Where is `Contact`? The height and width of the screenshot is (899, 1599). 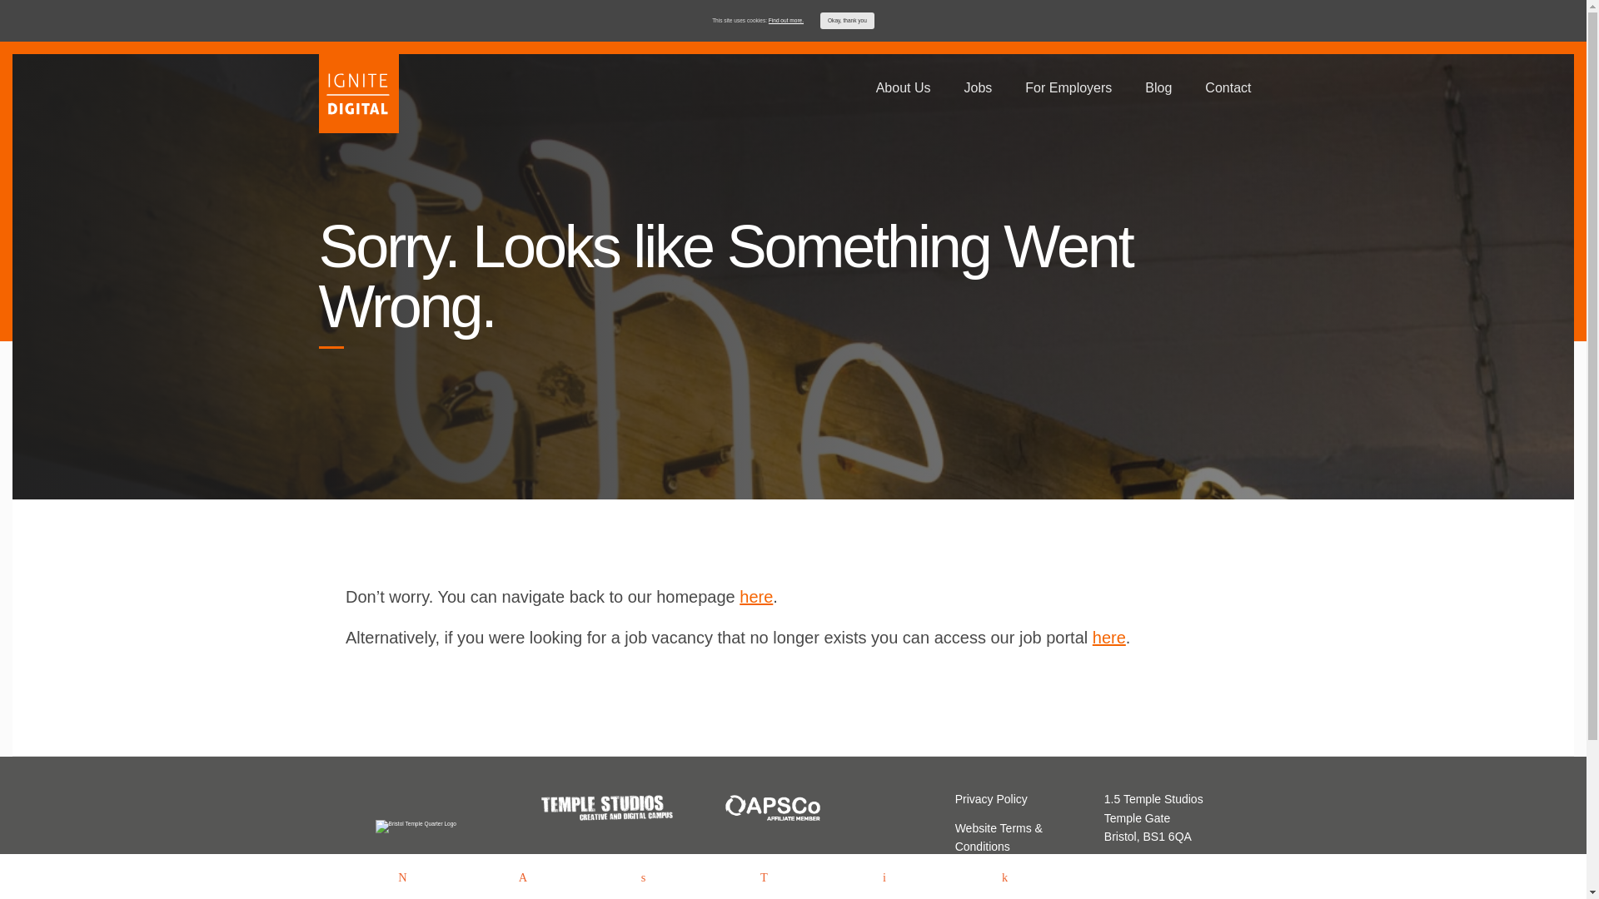 Contact is located at coordinates (1228, 87).